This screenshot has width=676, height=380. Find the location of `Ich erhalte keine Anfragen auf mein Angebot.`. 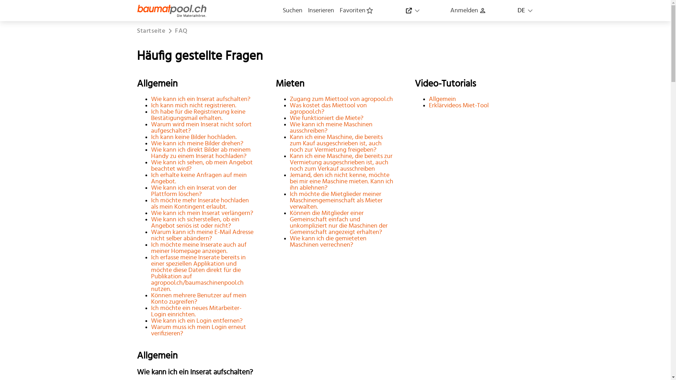

Ich erhalte keine Anfragen auf mein Angebot. is located at coordinates (199, 178).